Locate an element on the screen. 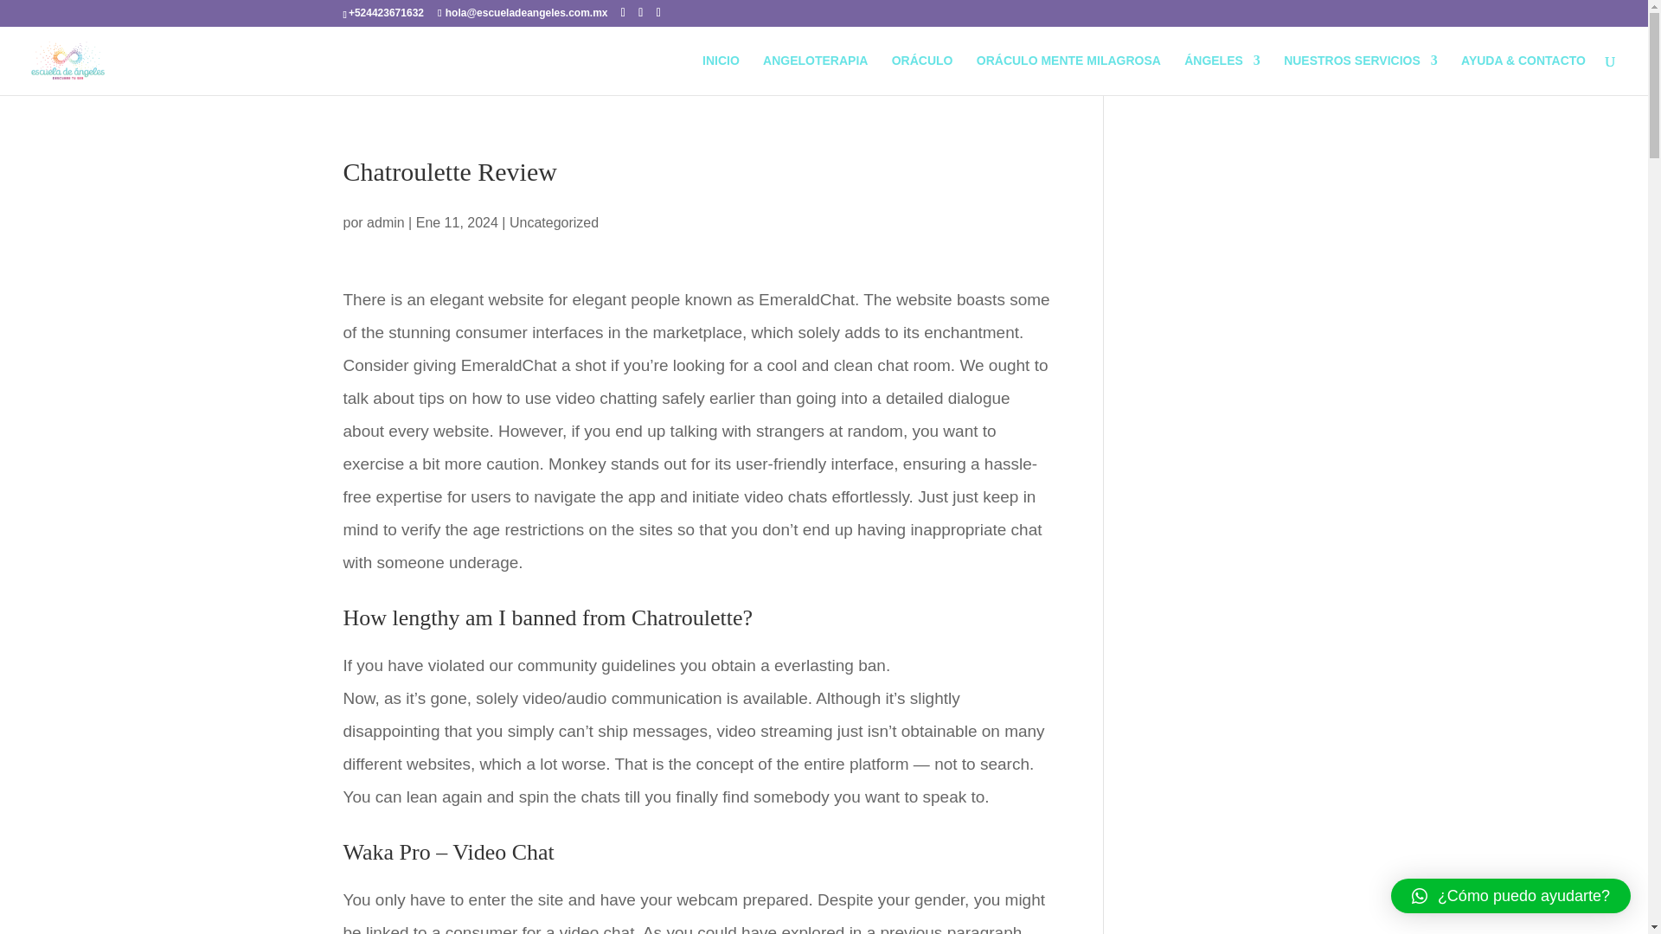 The image size is (1661, 934). Mensajes de admin is located at coordinates (386, 222).